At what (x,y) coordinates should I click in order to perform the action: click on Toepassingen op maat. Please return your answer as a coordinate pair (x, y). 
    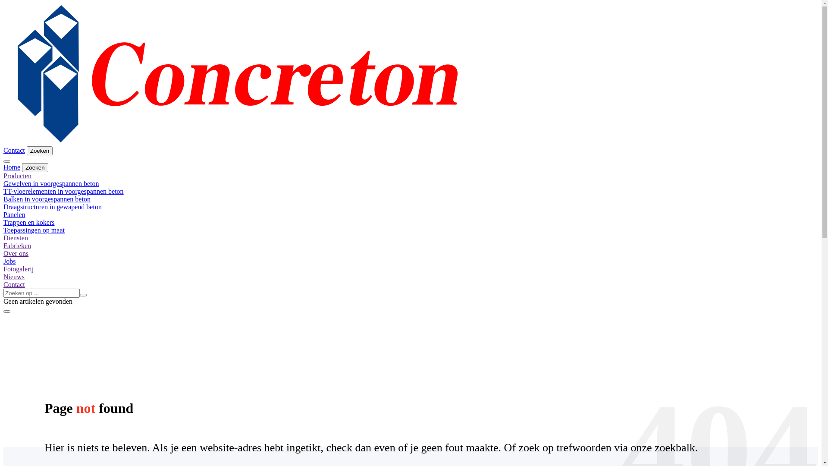
    Looking at the image, I should click on (34, 230).